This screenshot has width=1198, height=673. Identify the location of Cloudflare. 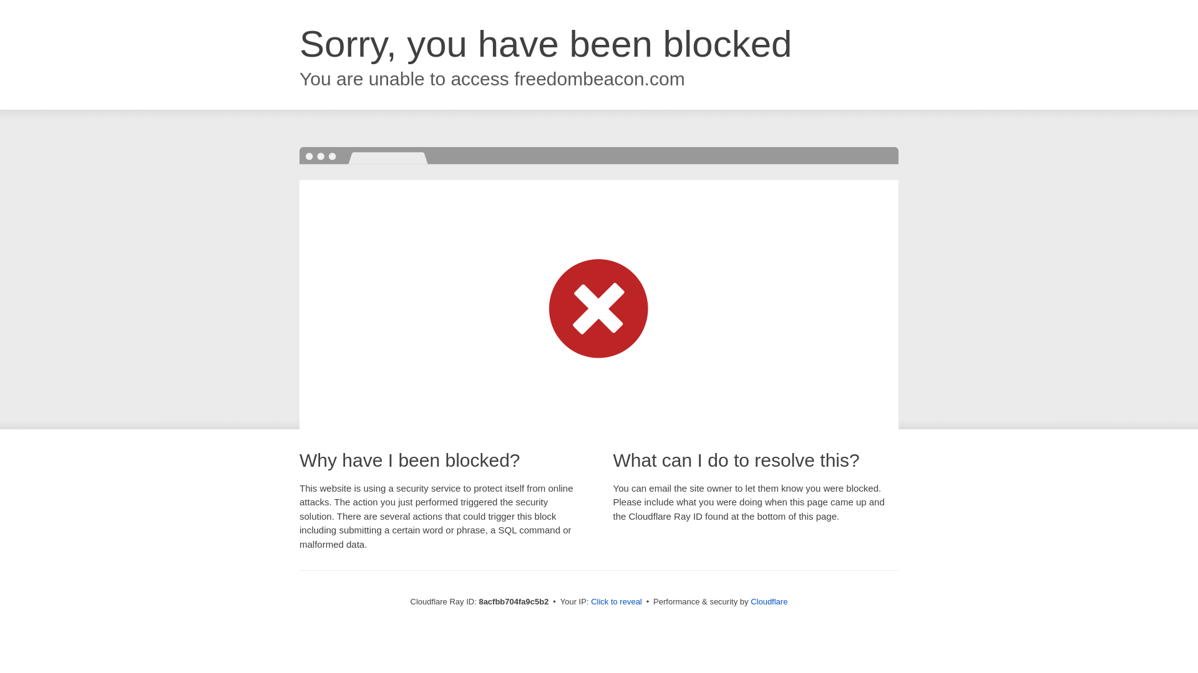
(769, 601).